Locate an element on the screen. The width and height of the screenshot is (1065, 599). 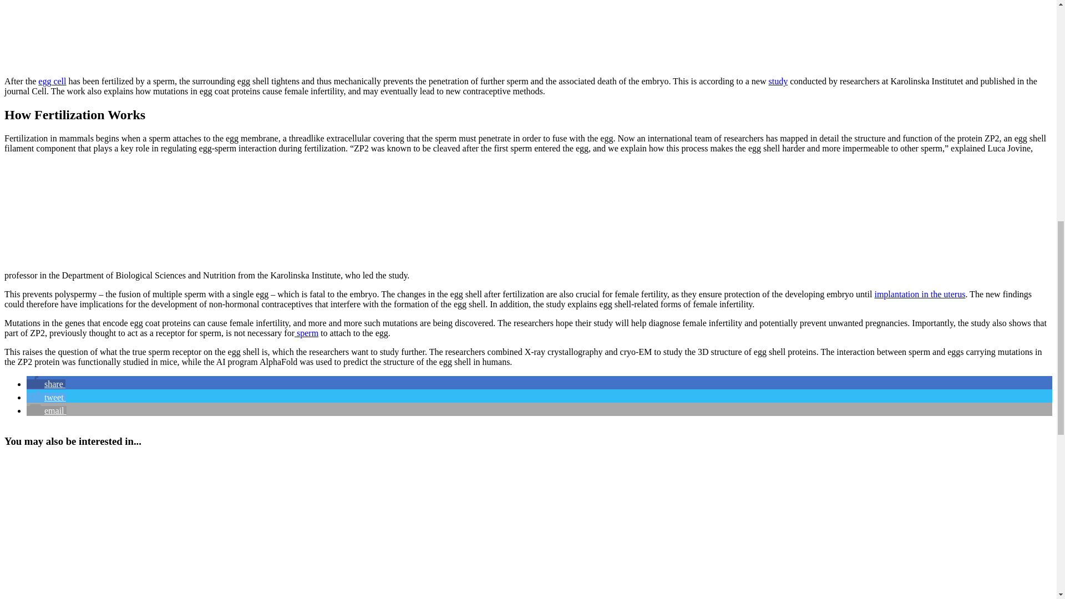
share  is located at coordinates (45, 384).